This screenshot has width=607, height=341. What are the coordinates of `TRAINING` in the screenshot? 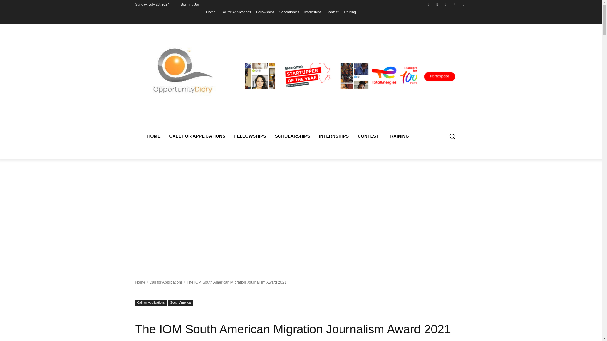 It's located at (398, 136).